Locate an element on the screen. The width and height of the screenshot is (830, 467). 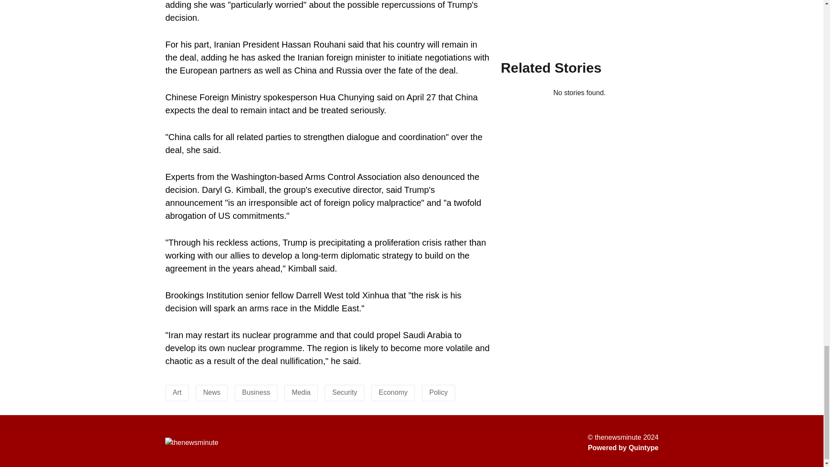
Media is located at coordinates (301, 392).